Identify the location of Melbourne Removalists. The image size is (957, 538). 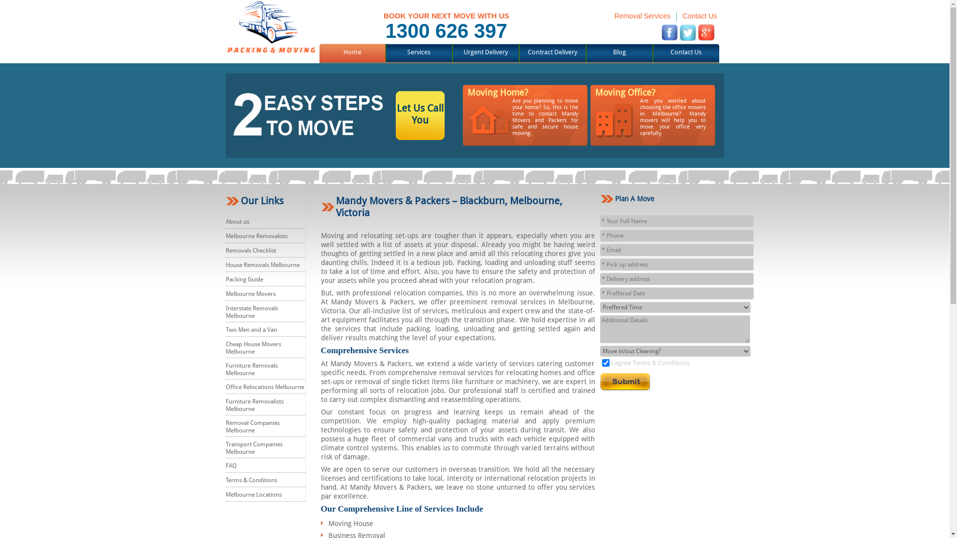
(256, 236).